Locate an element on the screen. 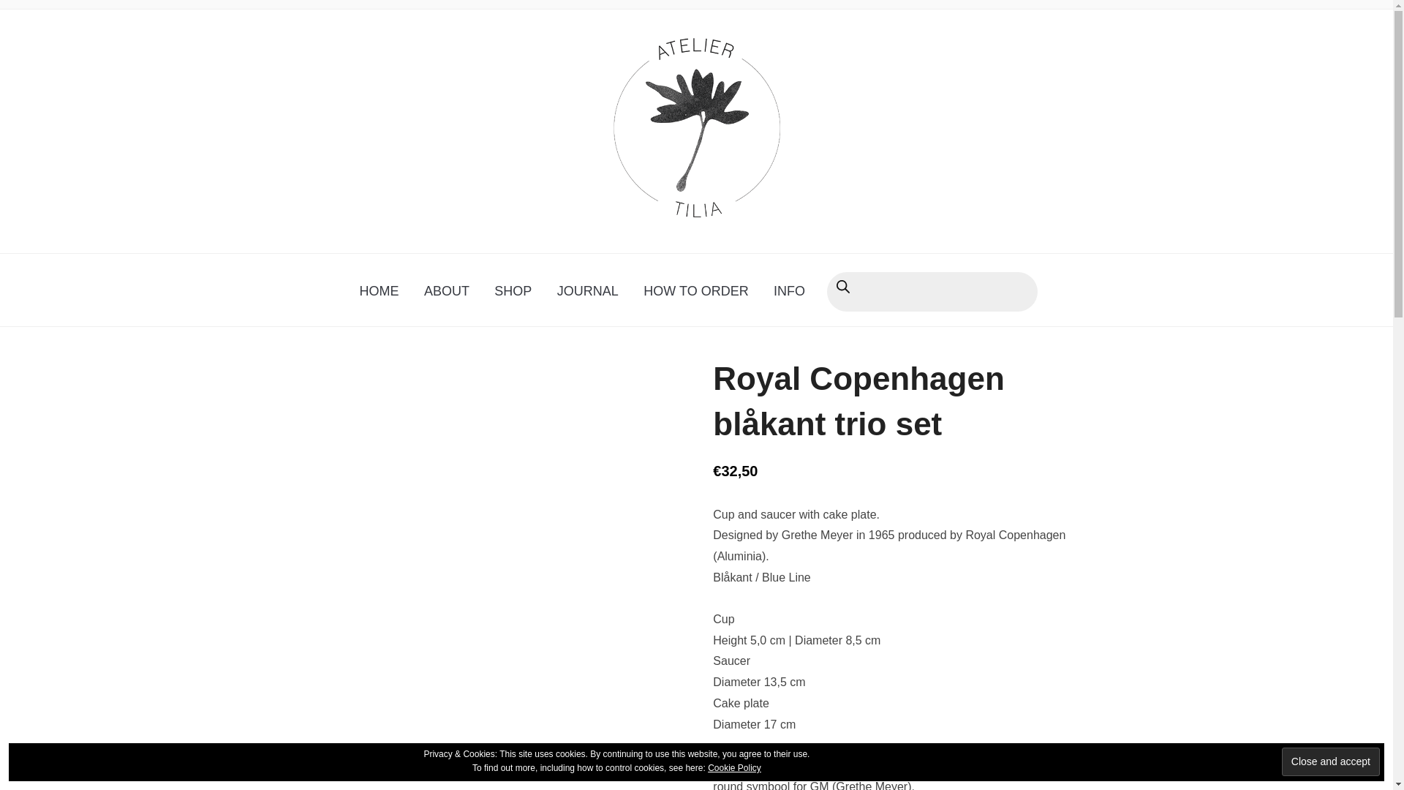  JOURNAL is located at coordinates (587, 291).